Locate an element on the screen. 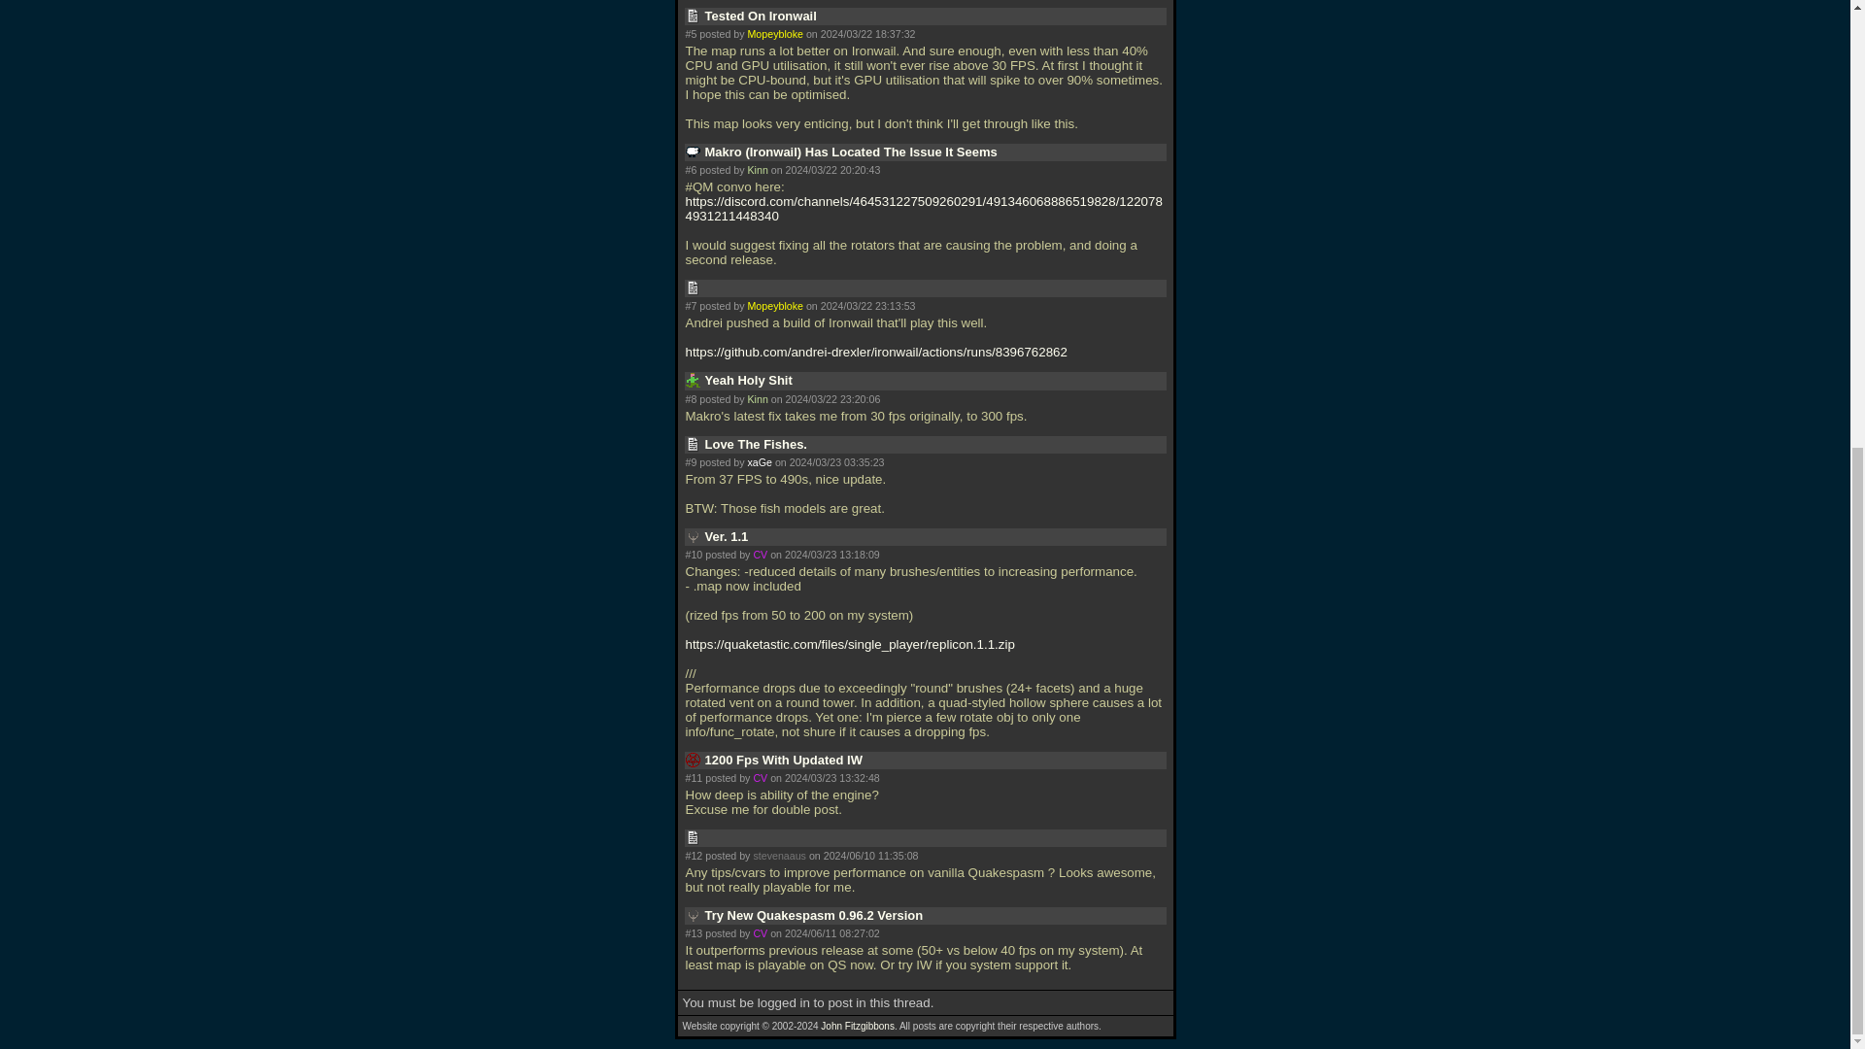  CV is located at coordinates (760, 554).